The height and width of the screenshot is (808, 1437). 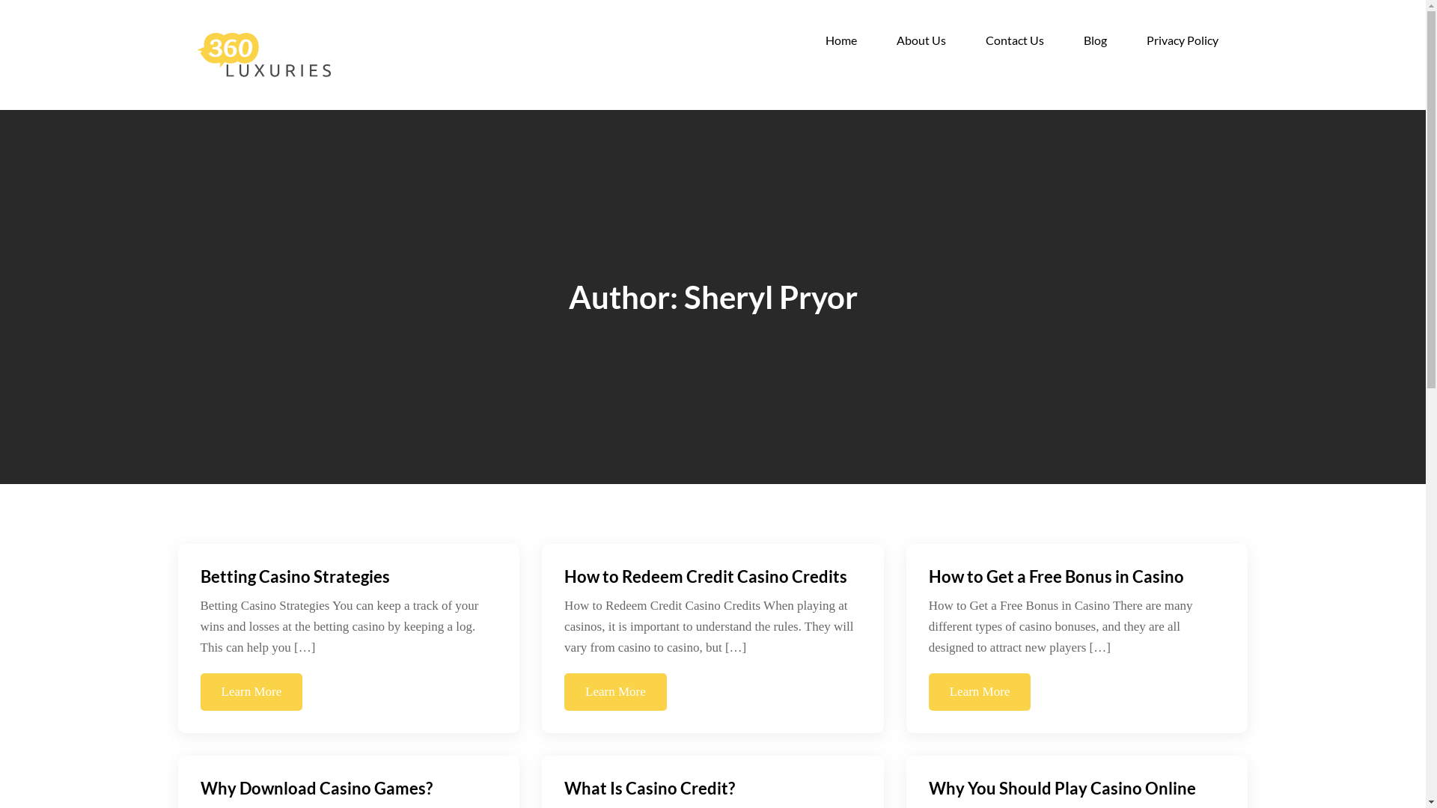 I want to click on Blog, so click(x=1096, y=40).